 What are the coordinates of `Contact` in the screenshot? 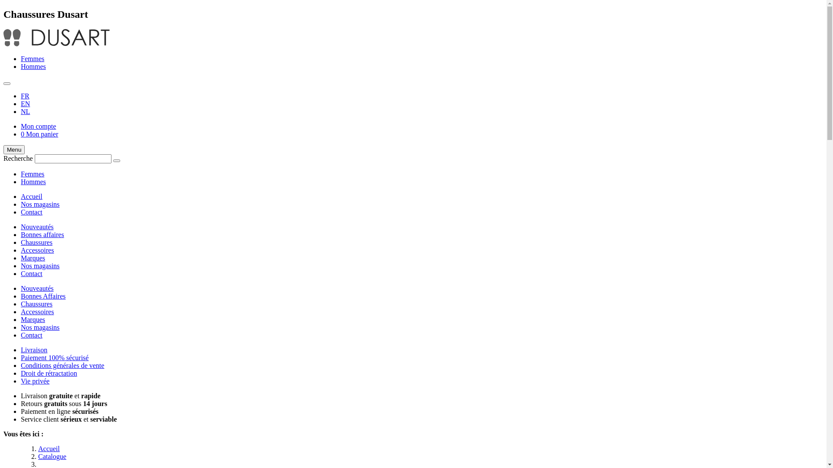 It's located at (32, 274).